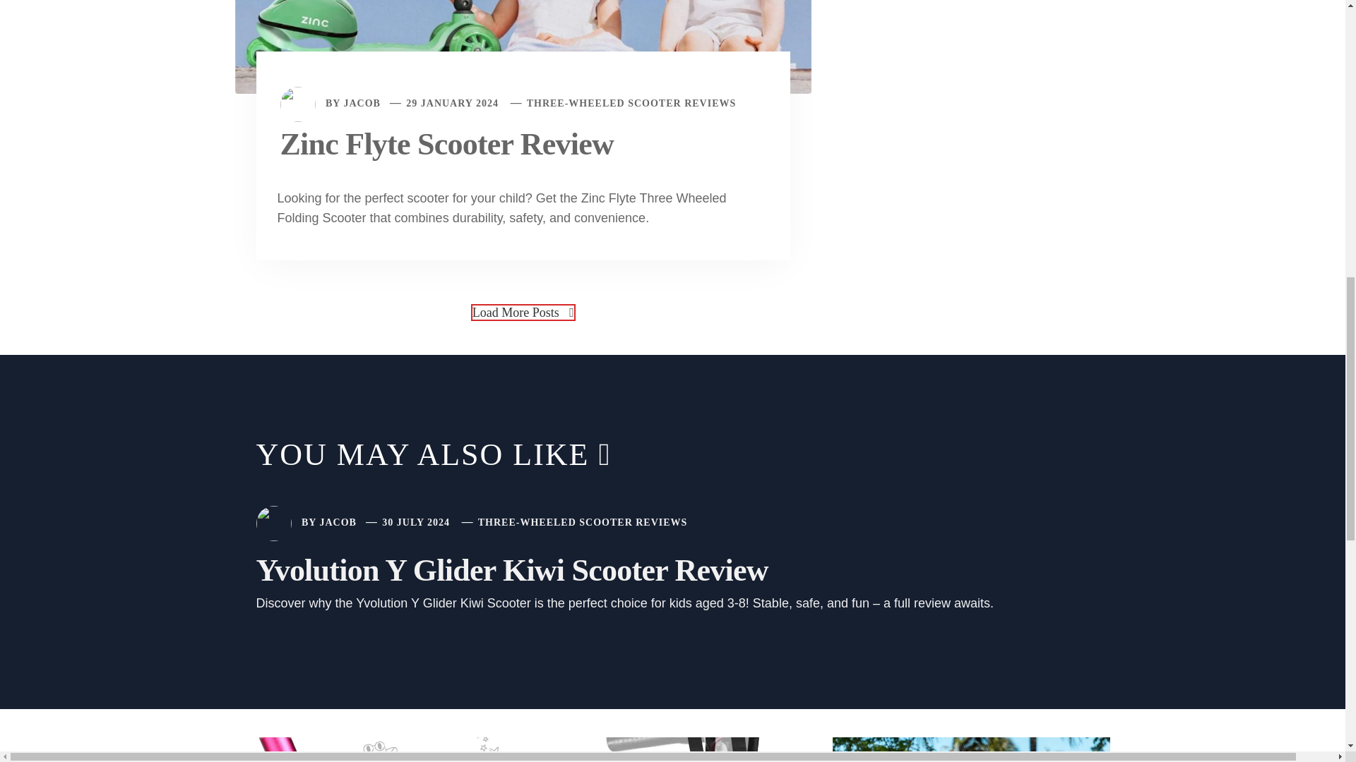 The width and height of the screenshot is (1356, 762). What do you see at coordinates (337, 522) in the screenshot?
I see `JACOB` at bounding box center [337, 522].